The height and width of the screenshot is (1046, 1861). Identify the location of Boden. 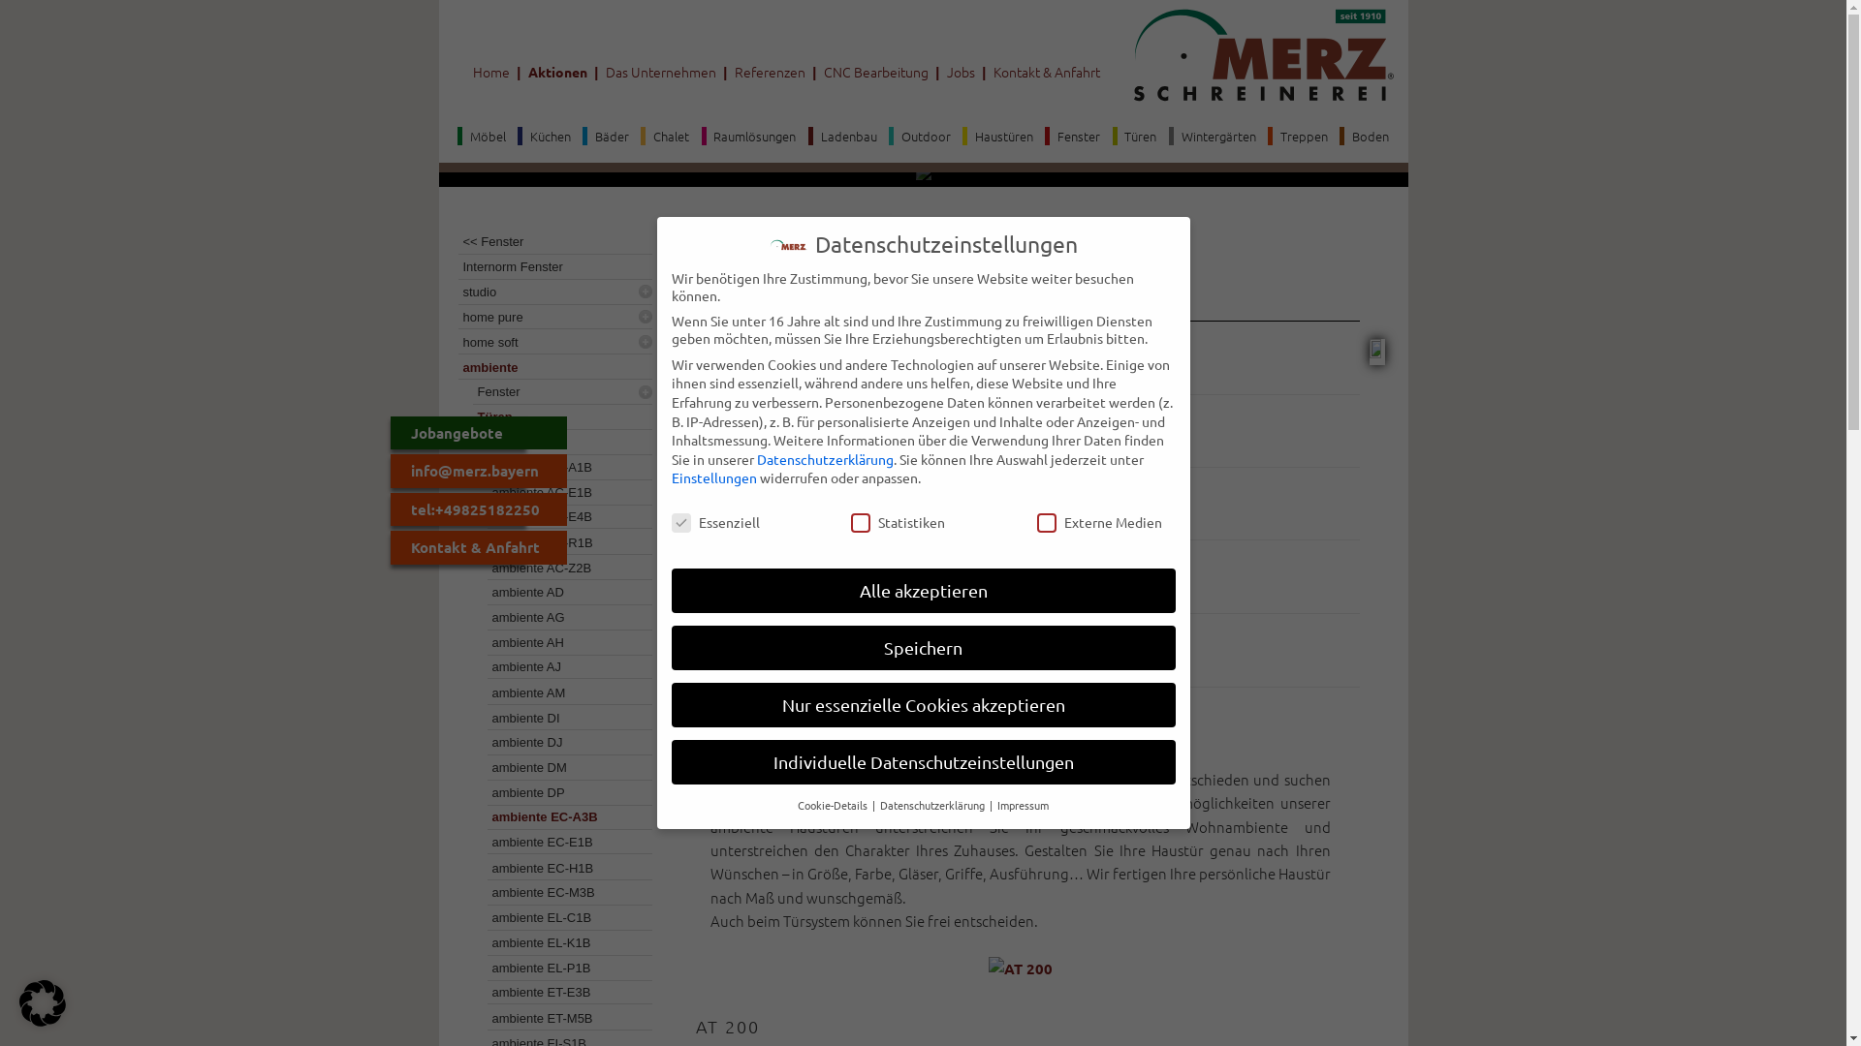
(1365, 136).